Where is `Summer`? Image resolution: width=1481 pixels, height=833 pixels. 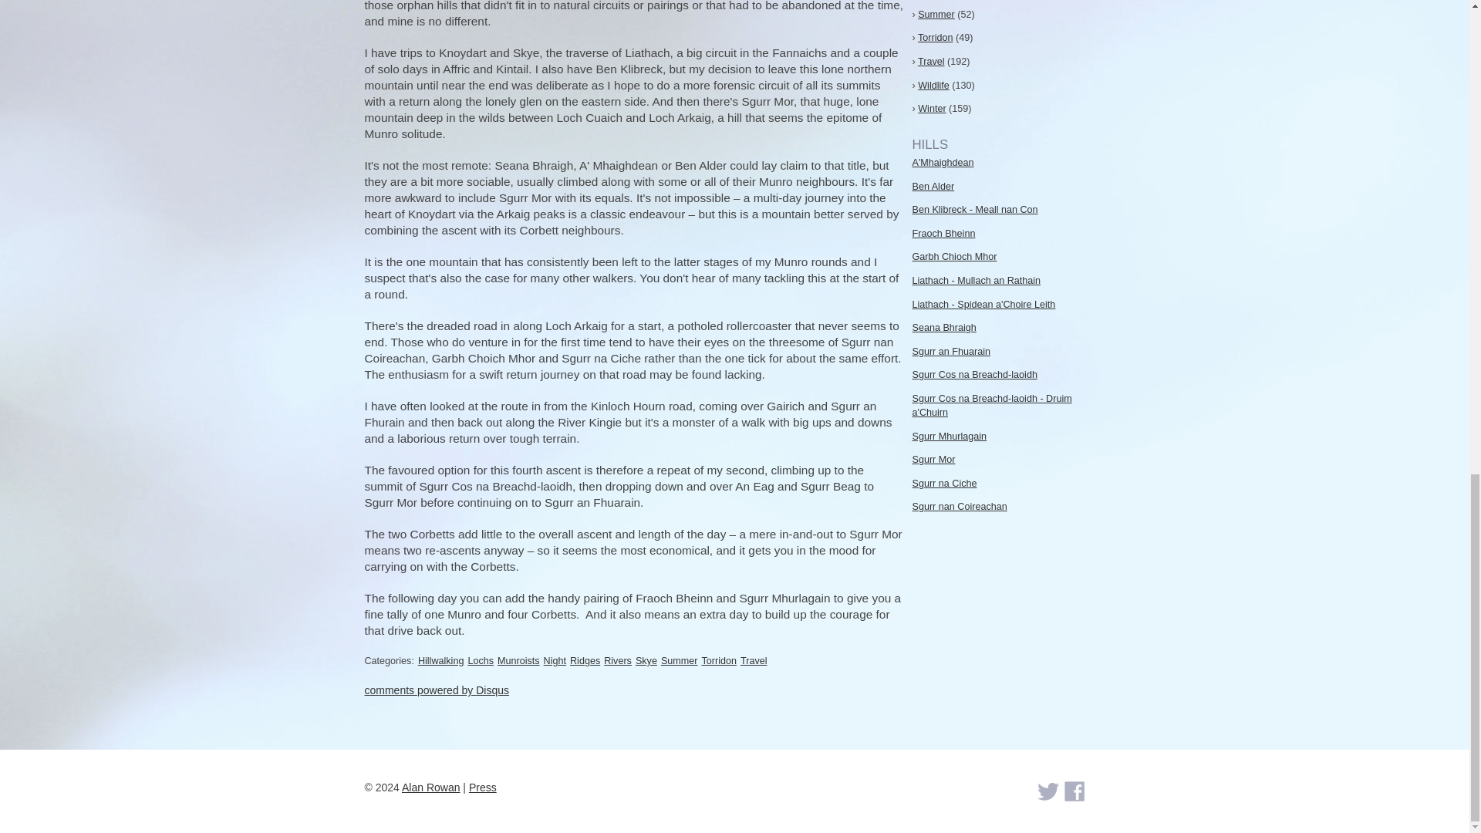 Summer is located at coordinates (679, 660).